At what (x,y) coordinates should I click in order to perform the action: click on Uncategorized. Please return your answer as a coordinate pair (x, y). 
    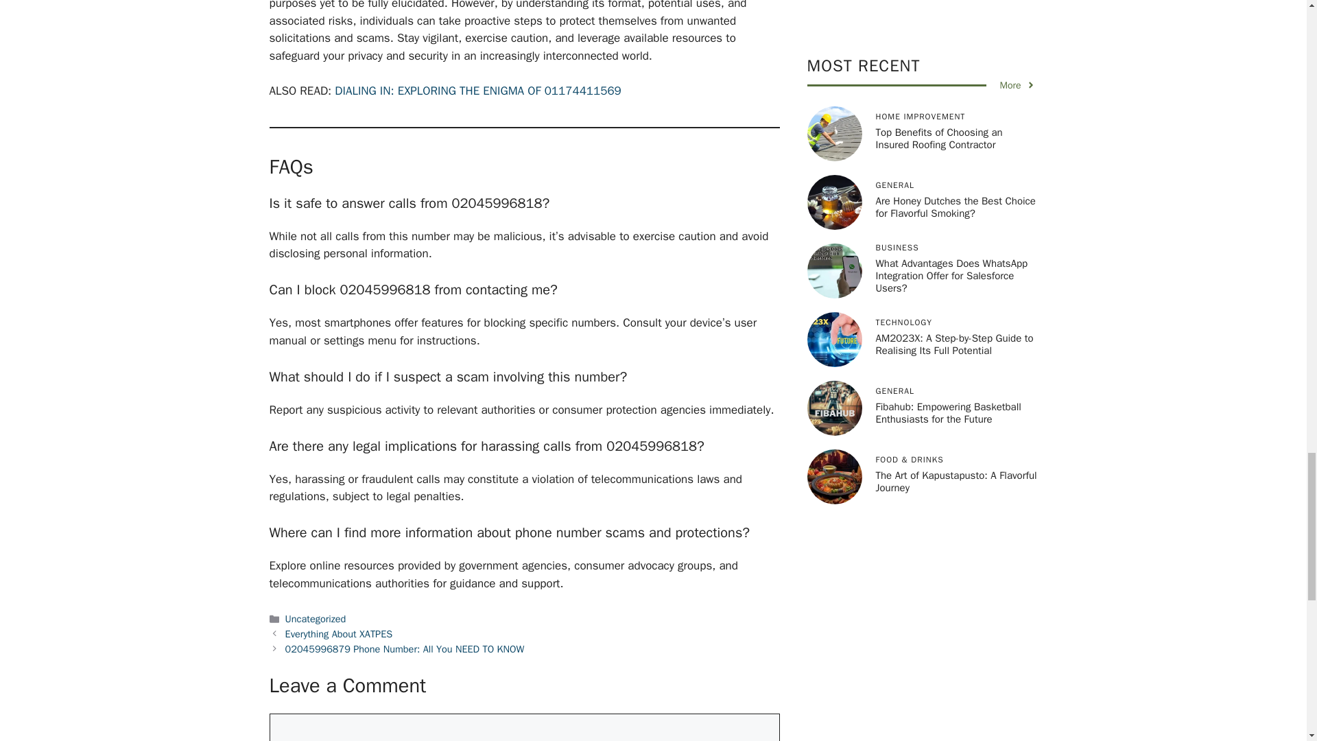
    Looking at the image, I should click on (316, 619).